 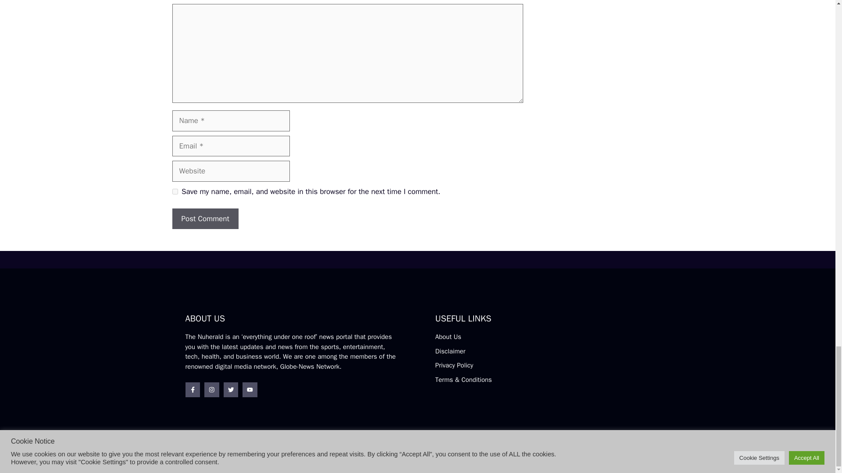 What do you see at coordinates (454, 365) in the screenshot?
I see `Privacy Policy` at bounding box center [454, 365].